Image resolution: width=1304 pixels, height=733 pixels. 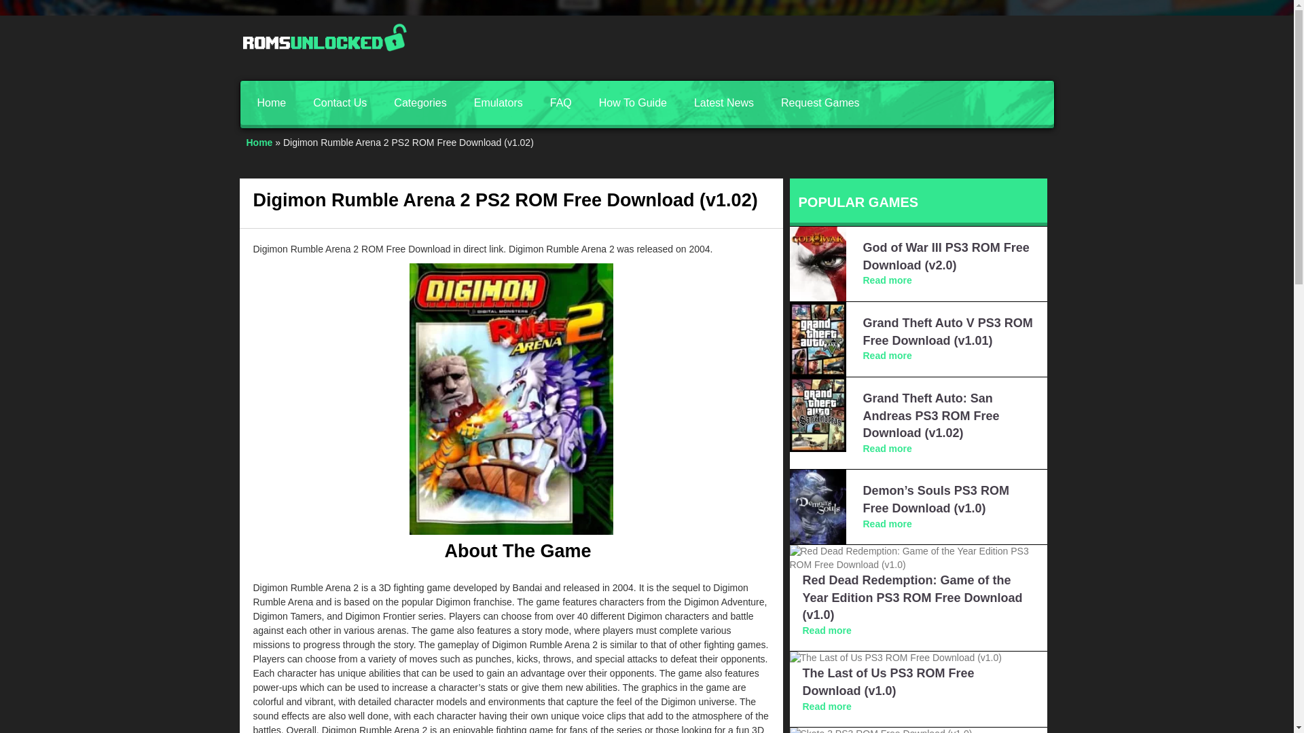 What do you see at coordinates (887, 448) in the screenshot?
I see `Read more` at bounding box center [887, 448].